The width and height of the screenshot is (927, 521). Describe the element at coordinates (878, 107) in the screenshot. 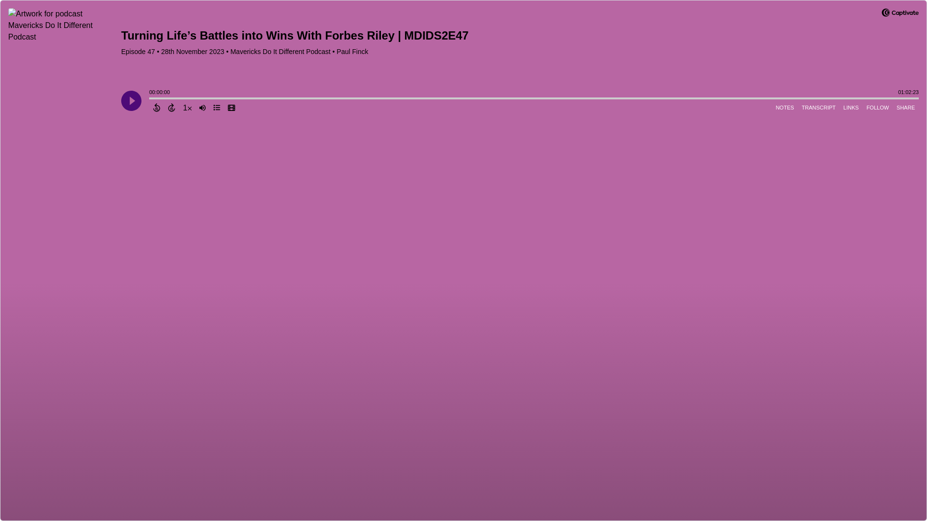

I see `FOLLOW` at that location.